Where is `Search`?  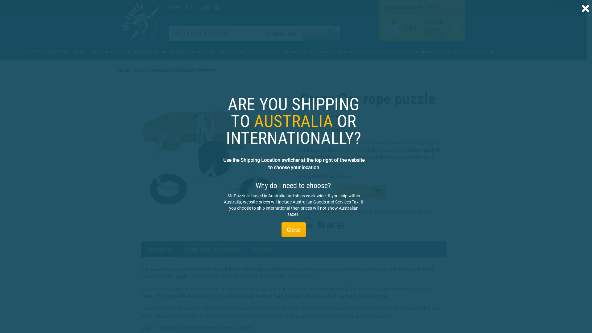 Search is located at coordinates (321, 33).